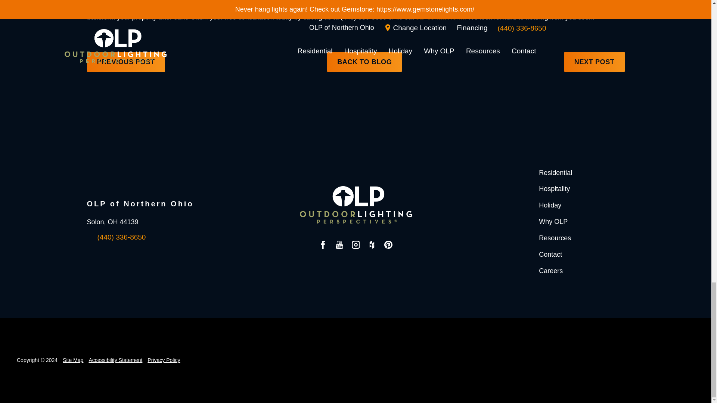 Image resolution: width=717 pixels, height=403 pixels. Describe the element at coordinates (356, 204) in the screenshot. I see `Outdoor Lighting Perspectives` at that location.